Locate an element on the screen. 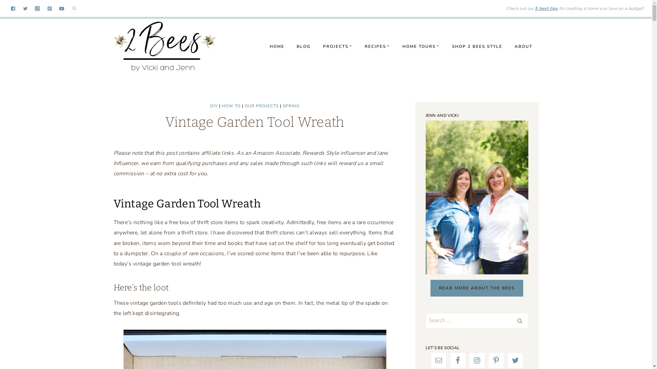 This screenshot has height=369, width=657. SHOP 2 BEES STYLE is located at coordinates (477, 46).